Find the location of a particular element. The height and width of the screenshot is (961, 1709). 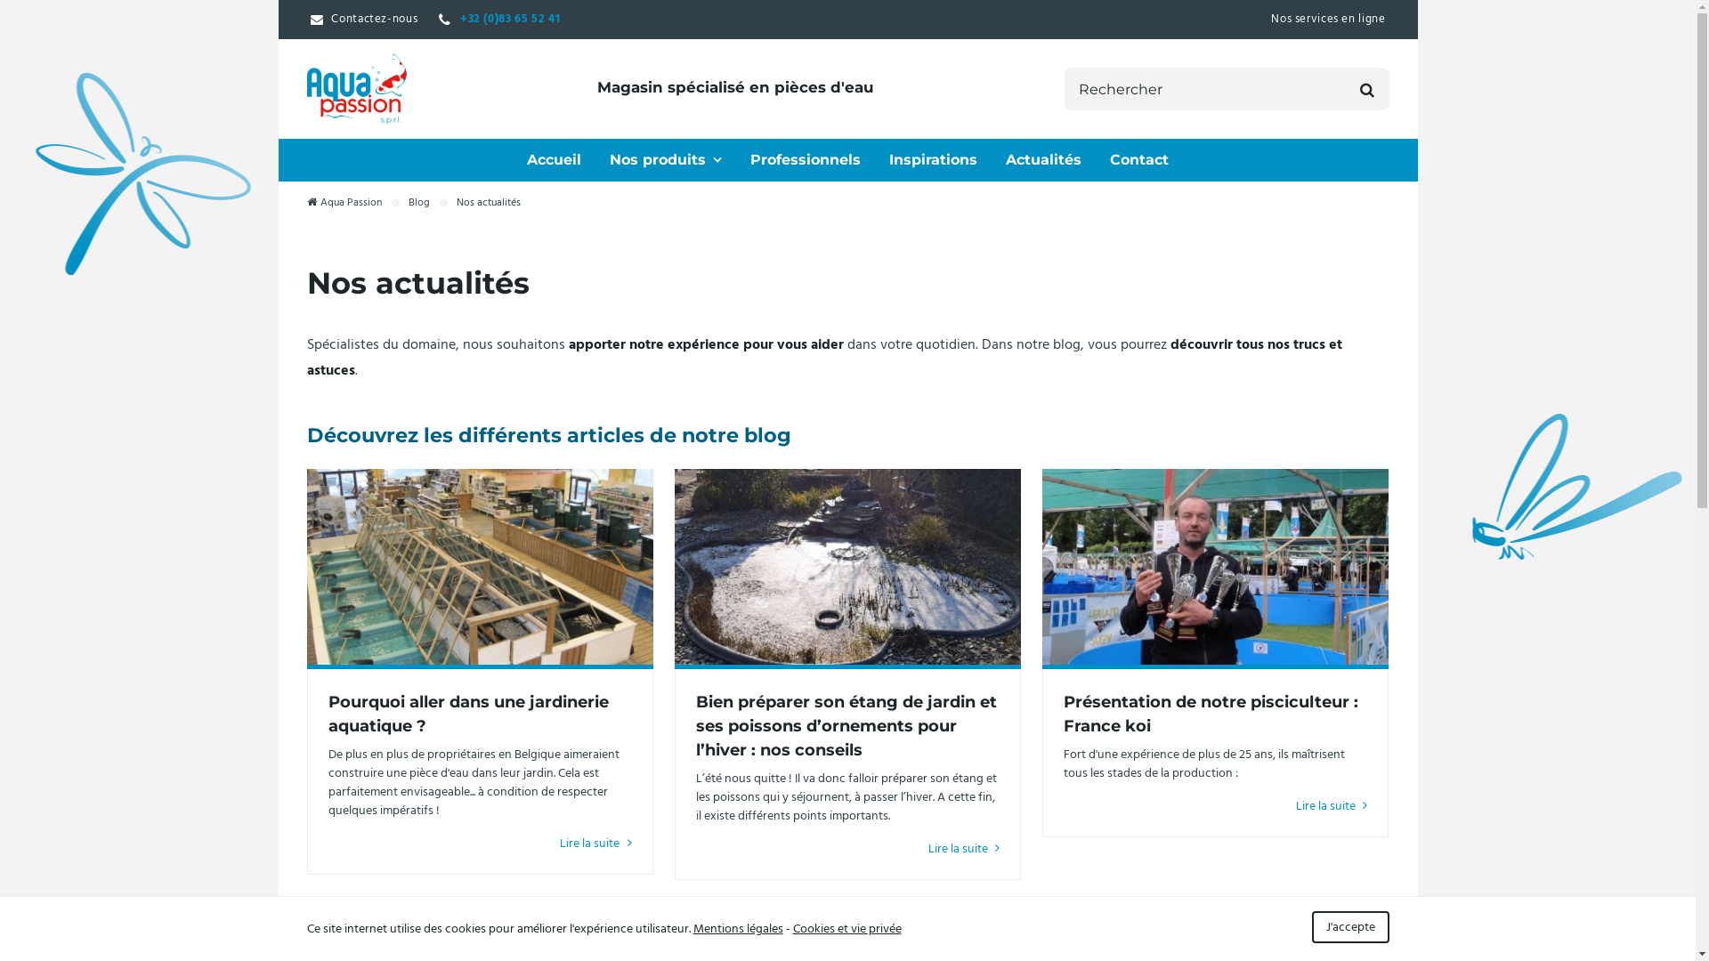

Inspirations is located at coordinates (933, 160).